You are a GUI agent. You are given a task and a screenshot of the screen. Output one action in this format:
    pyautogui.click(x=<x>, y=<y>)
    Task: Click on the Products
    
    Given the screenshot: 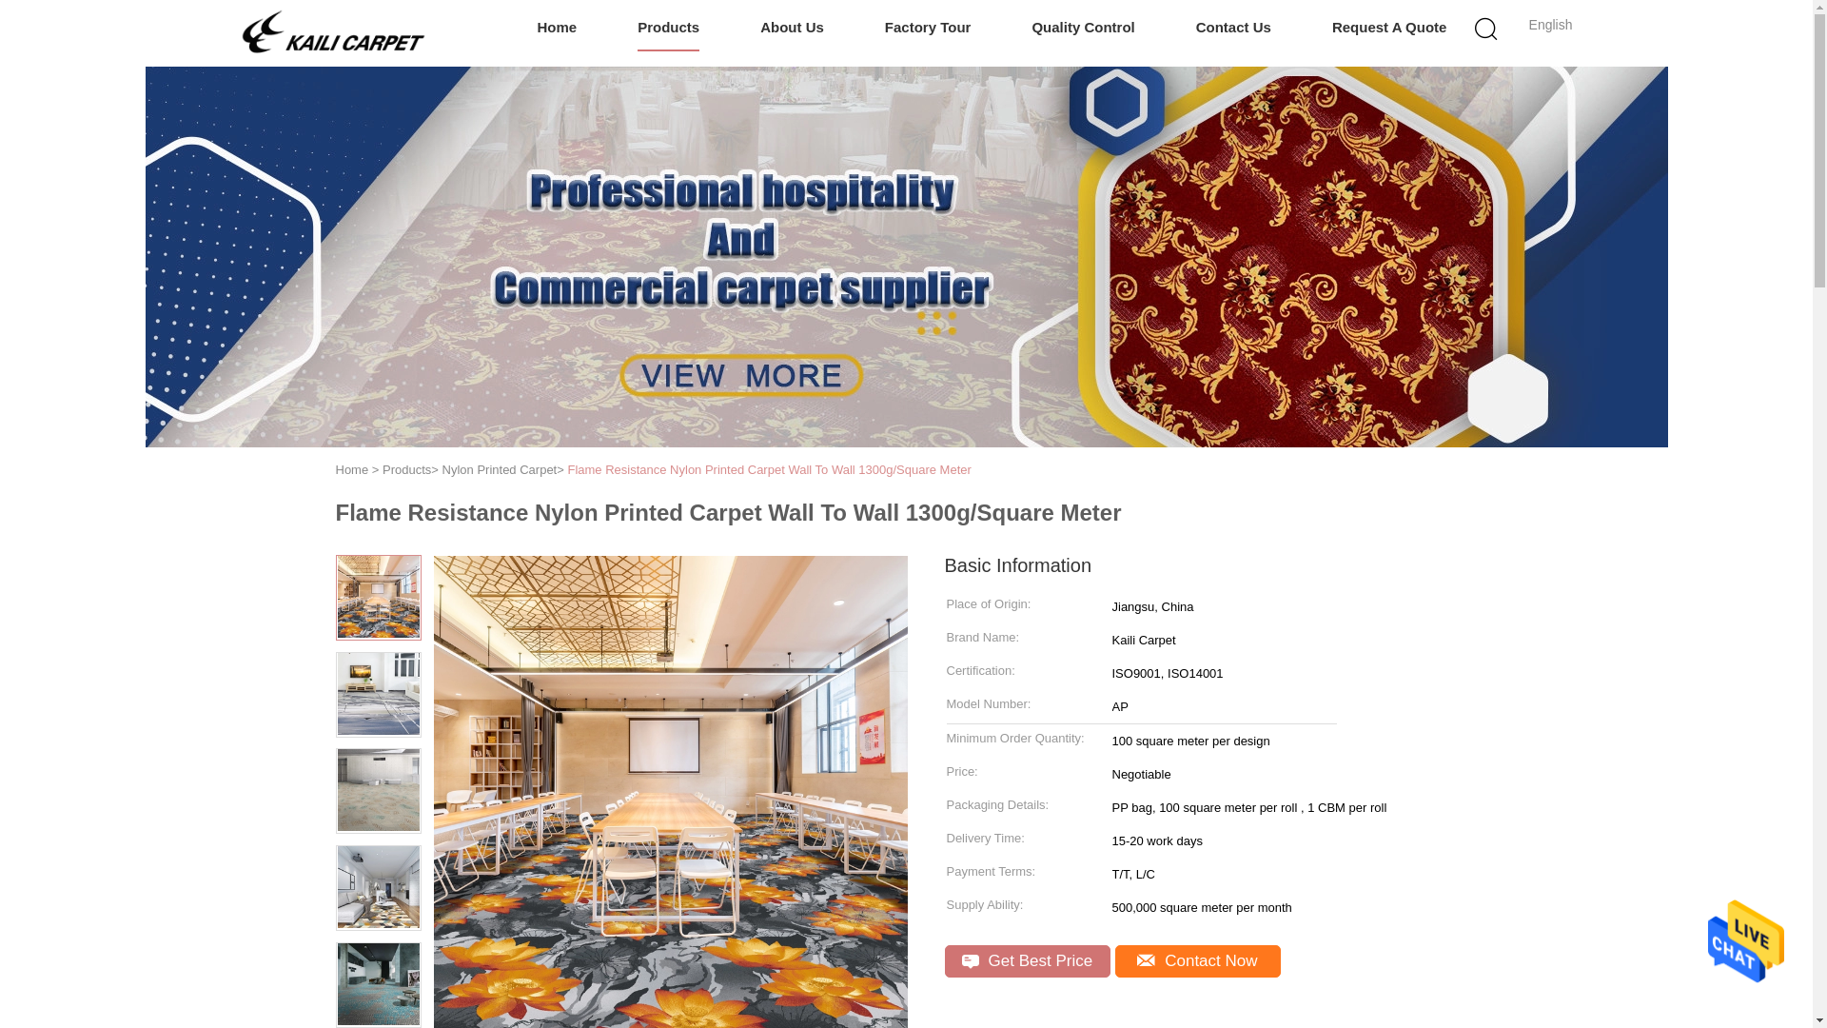 What is the action you would take?
    pyautogui.click(x=406, y=470)
    